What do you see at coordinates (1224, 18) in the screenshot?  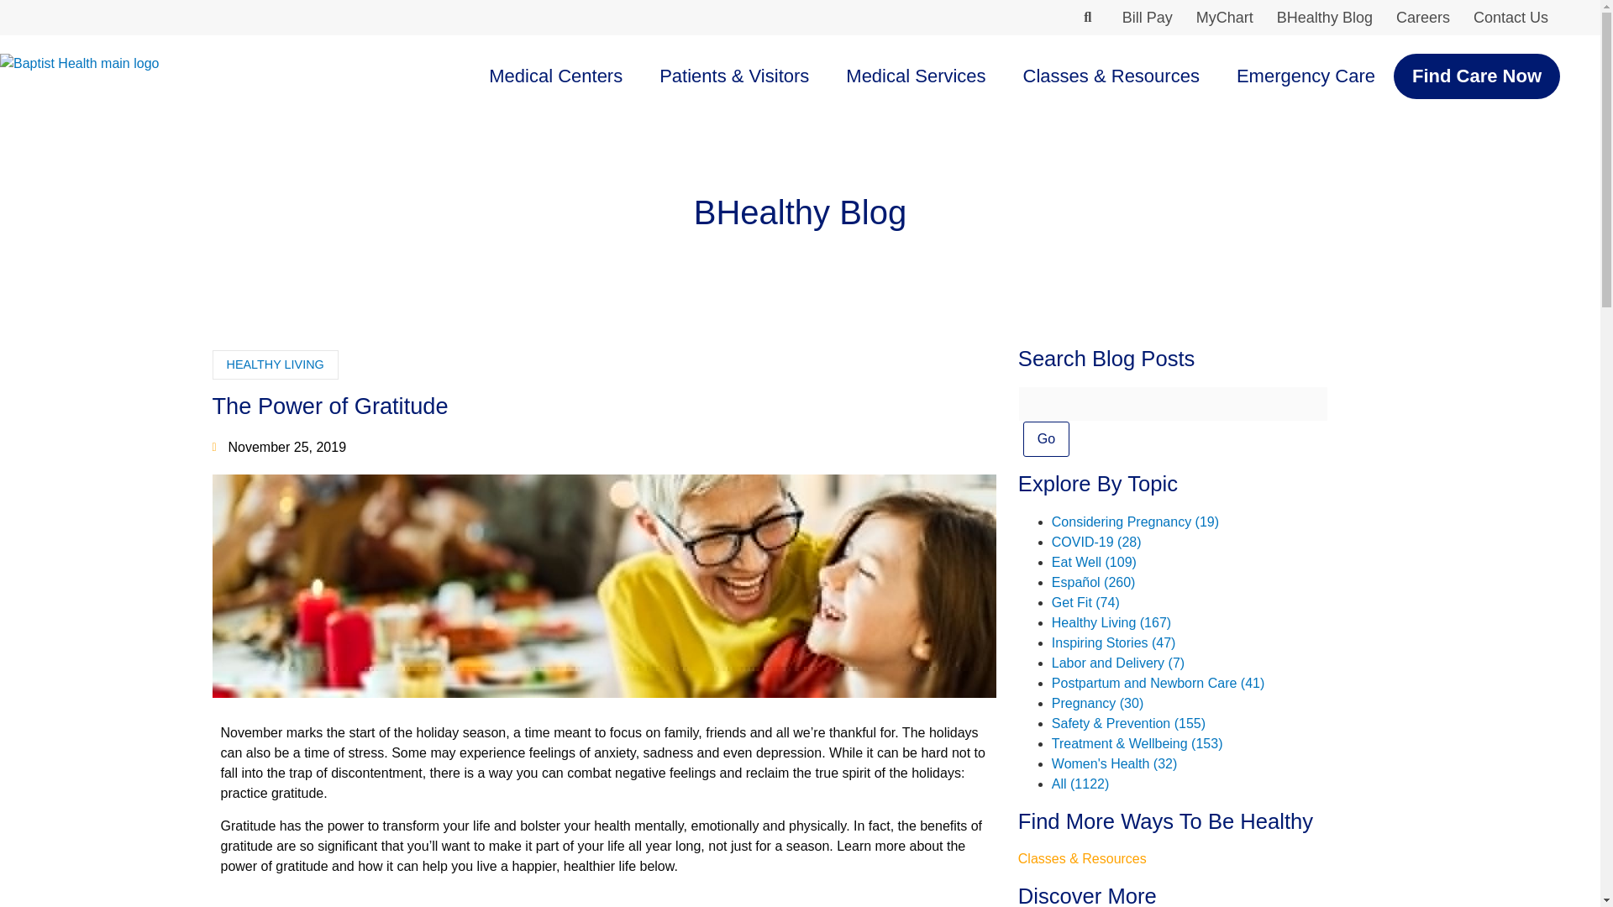 I see `MyChart` at bounding box center [1224, 18].